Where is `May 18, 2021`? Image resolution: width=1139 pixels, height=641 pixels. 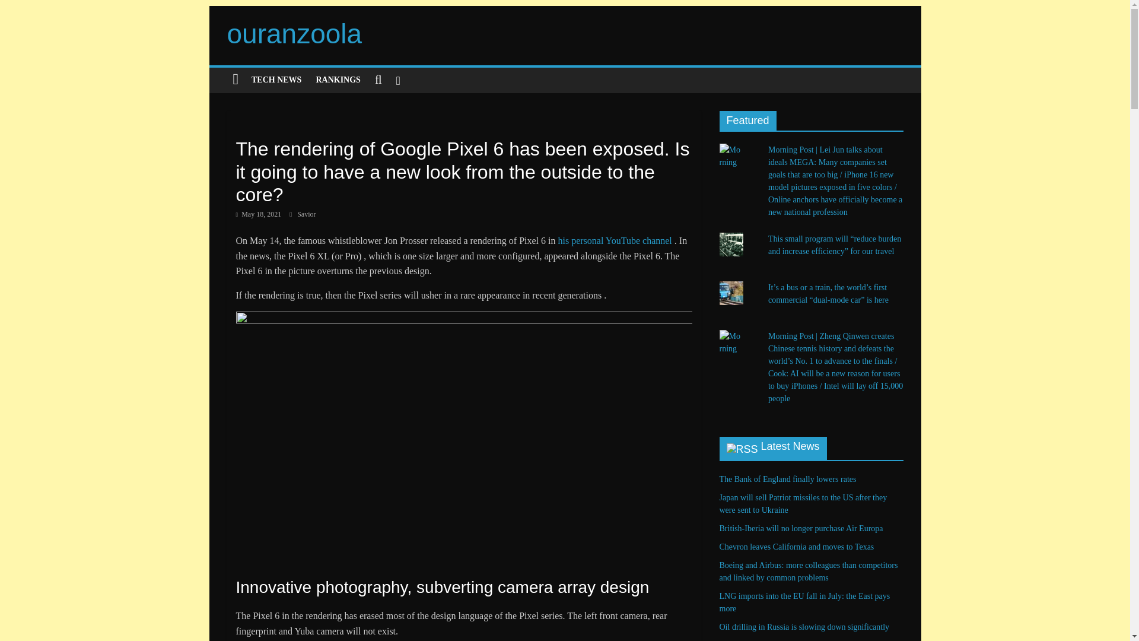 May 18, 2021 is located at coordinates (259, 214).